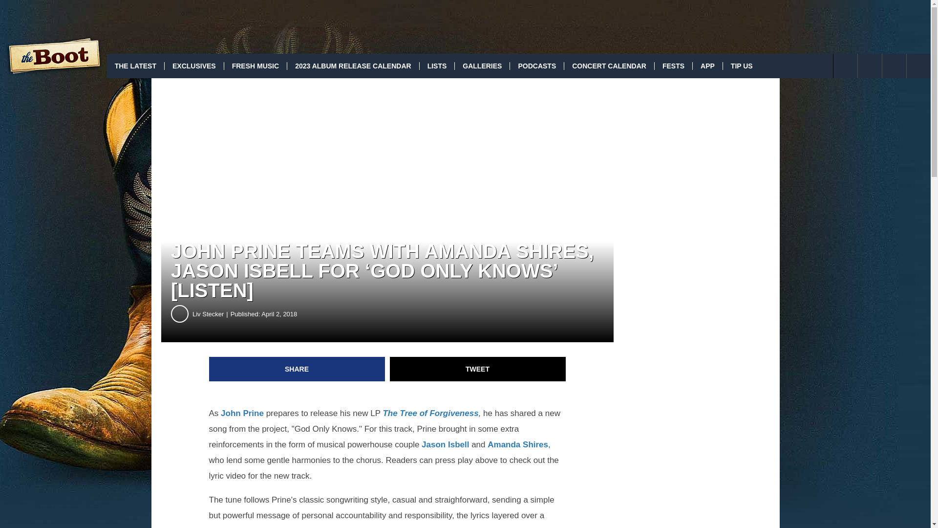  What do you see at coordinates (482, 66) in the screenshot?
I see `GALLERIES` at bounding box center [482, 66].